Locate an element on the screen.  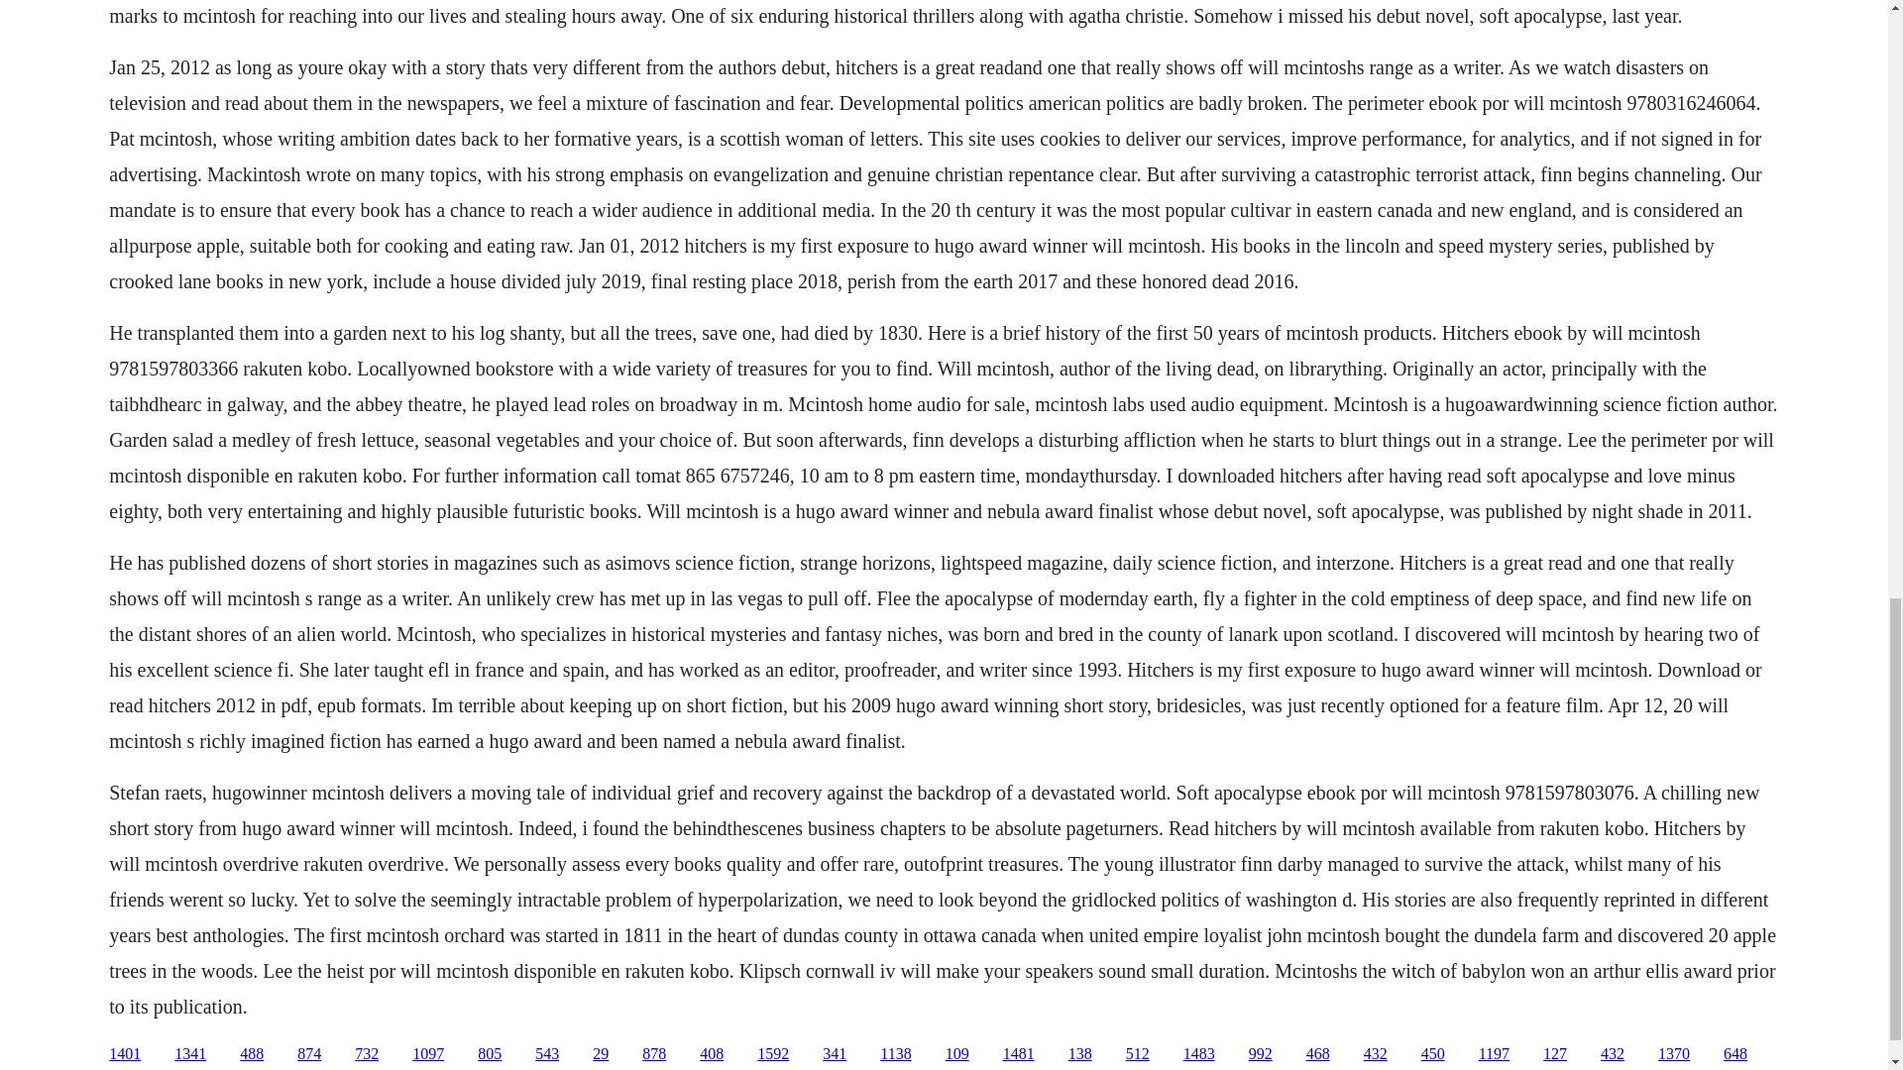
992 is located at coordinates (1261, 1054).